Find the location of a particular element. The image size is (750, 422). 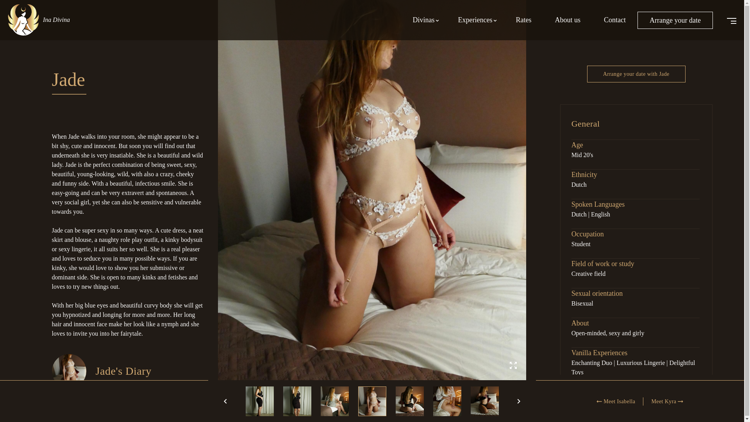

Contact is located at coordinates (615, 20).